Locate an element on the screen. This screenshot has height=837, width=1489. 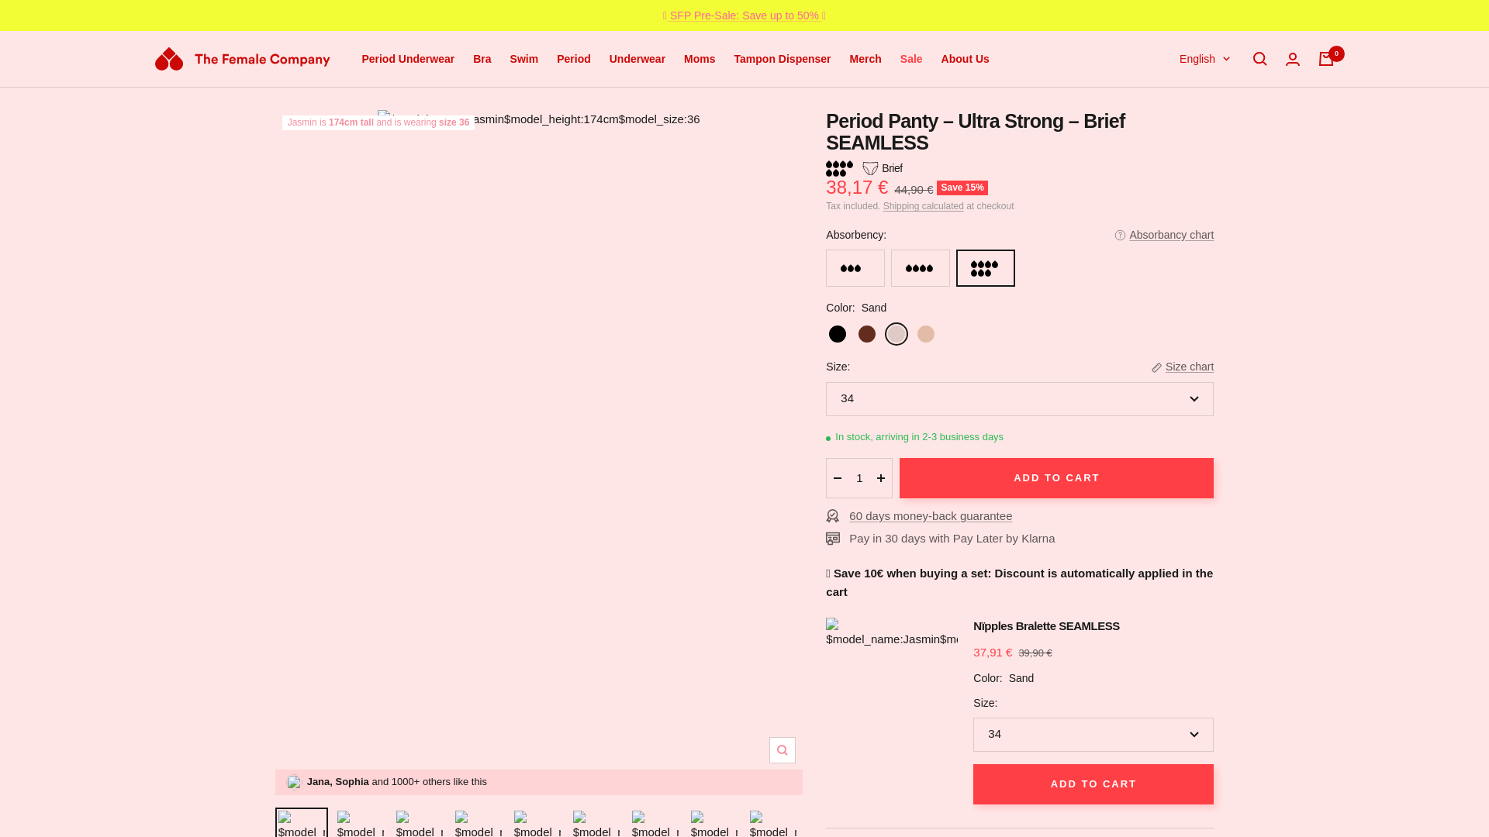
0 is located at coordinates (1326, 59).